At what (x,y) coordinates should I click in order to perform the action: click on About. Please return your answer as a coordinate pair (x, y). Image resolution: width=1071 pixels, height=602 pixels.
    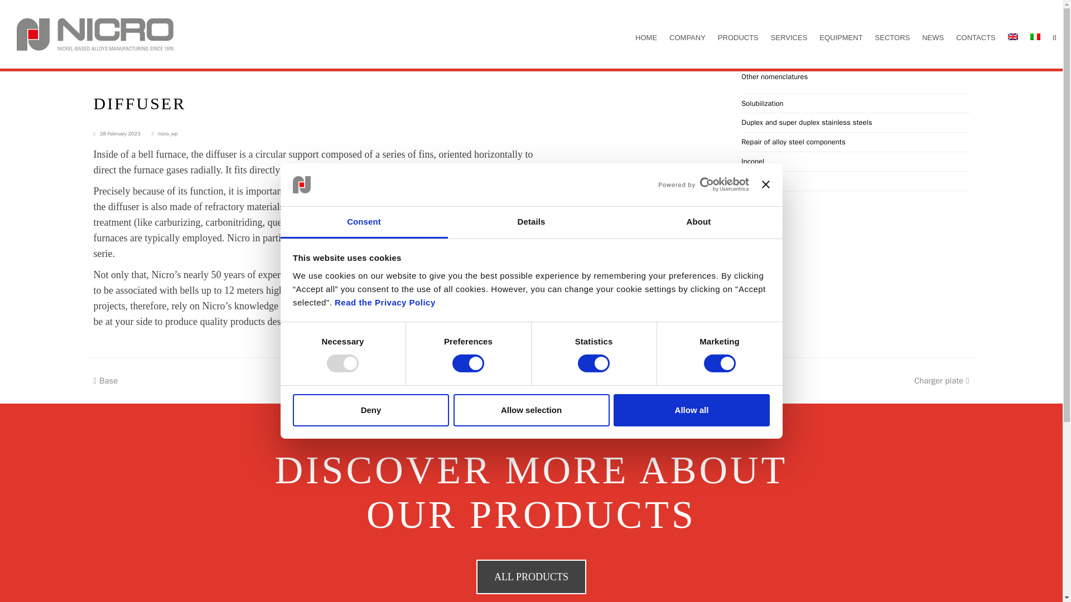
    Looking at the image, I should click on (698, 222).